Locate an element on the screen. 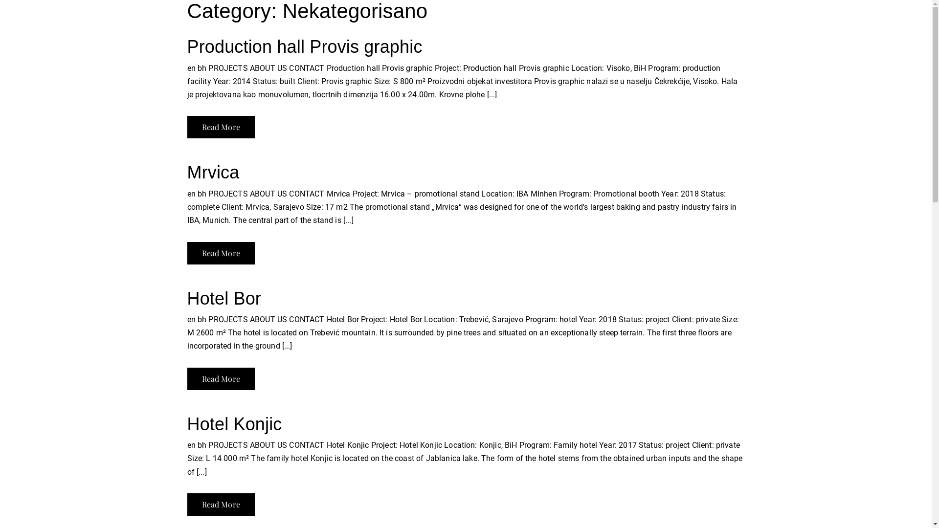 Image resolution: width=939 pixels, height=528 pixels. Hotel Bor is located at coordinates (224, 298).